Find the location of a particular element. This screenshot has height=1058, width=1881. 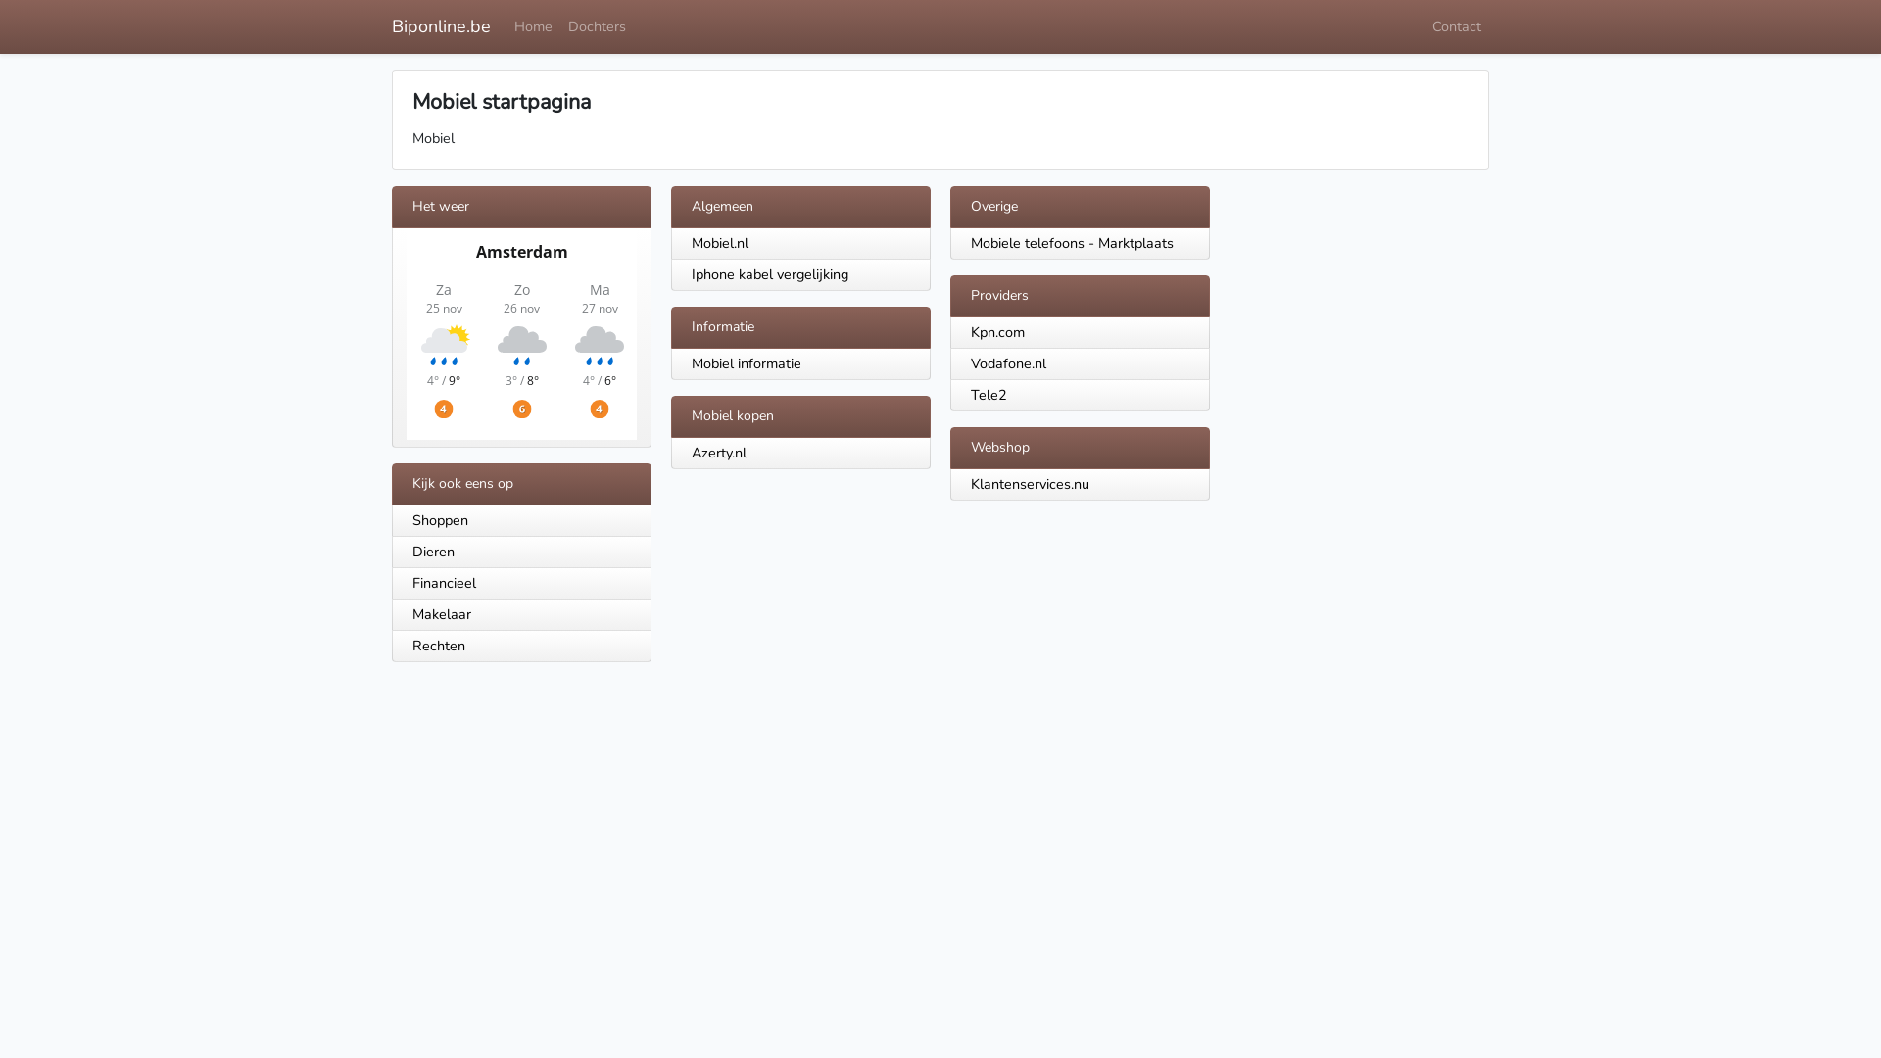

Dieren is located at coordinates (521, 553).